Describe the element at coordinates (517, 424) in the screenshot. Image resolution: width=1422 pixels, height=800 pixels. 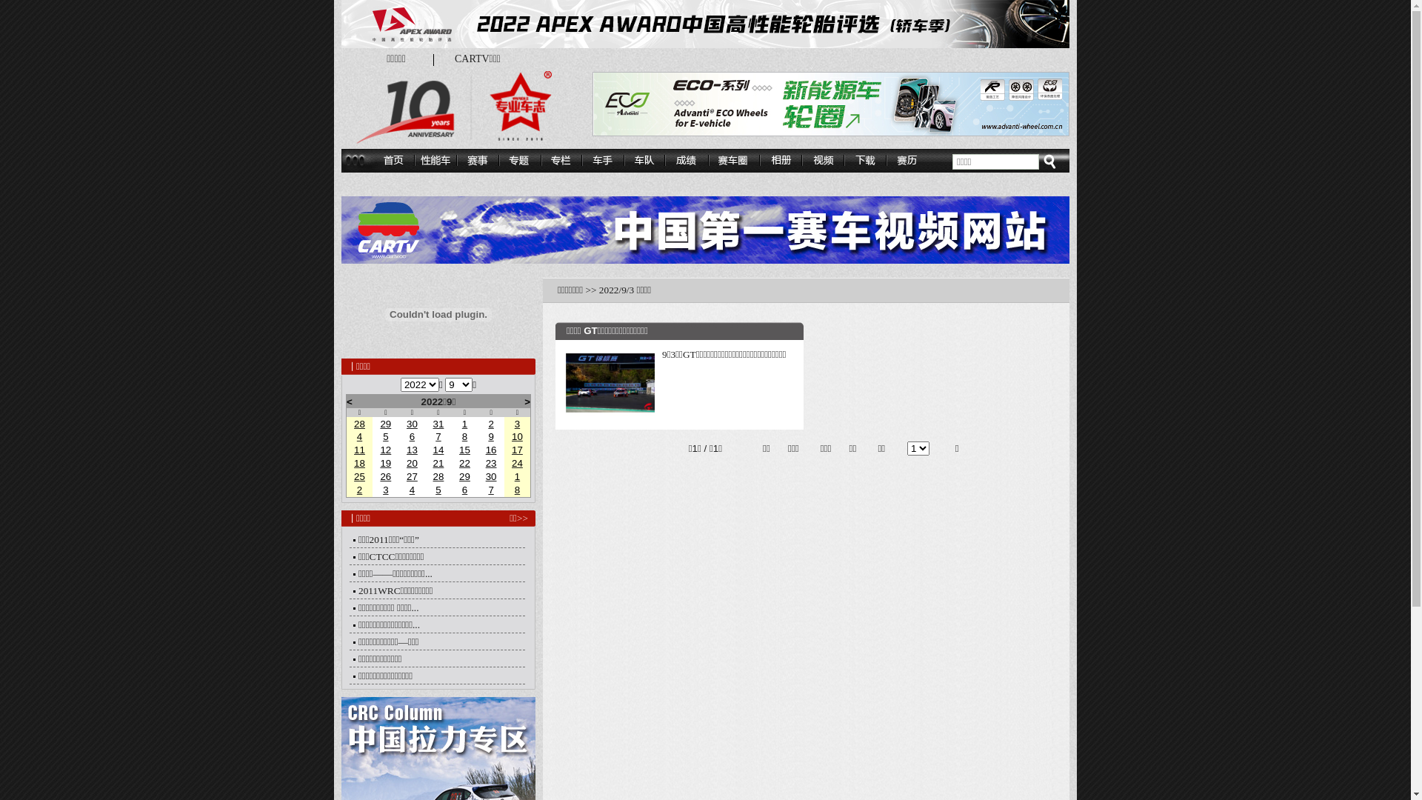
I see `3` at that location.